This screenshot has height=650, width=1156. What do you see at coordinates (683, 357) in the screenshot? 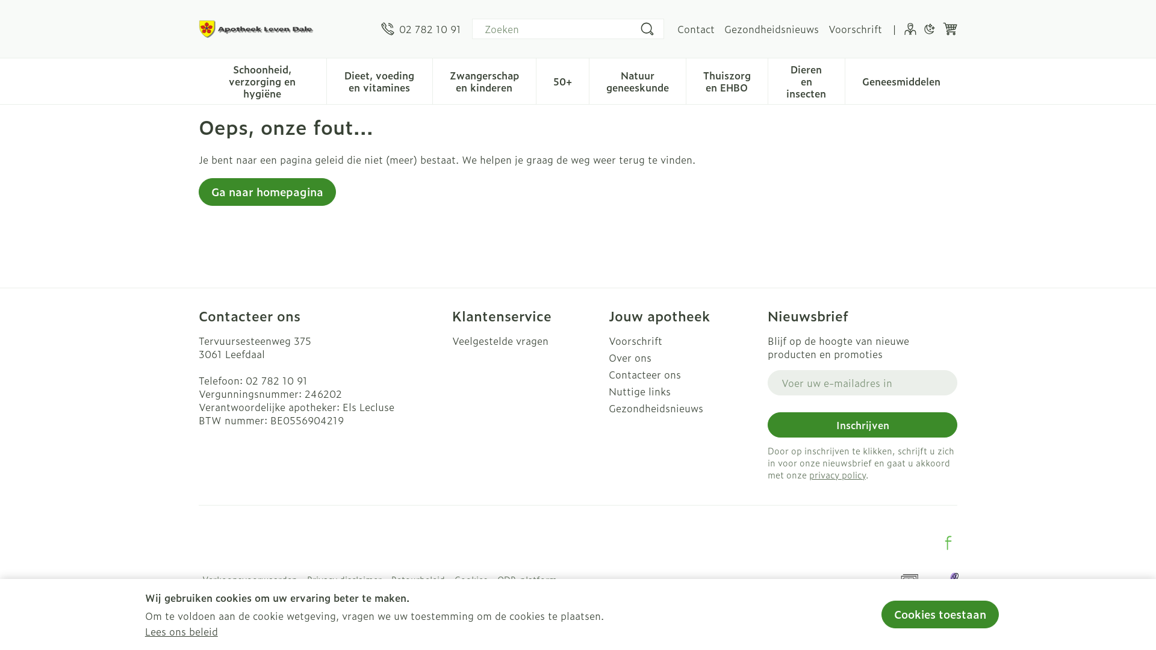
I see `Over ons` at bounding box center [683, 357].